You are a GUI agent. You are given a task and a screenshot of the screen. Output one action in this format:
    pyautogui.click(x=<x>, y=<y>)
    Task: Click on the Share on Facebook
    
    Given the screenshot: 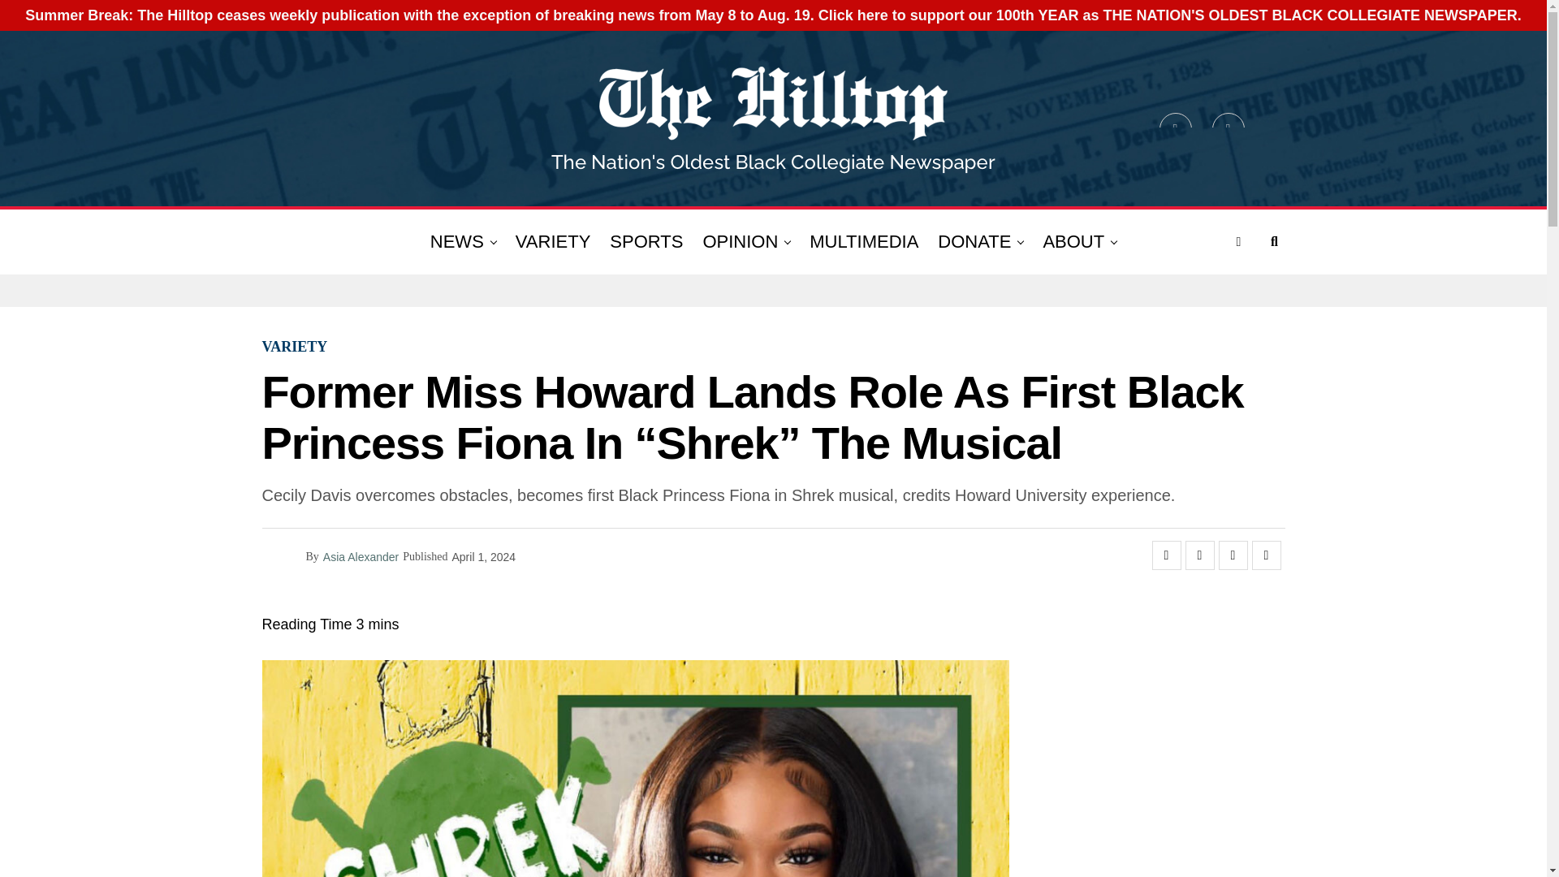 What is the action you would take?
    pyautogui.click(x=1166, y=555)
    